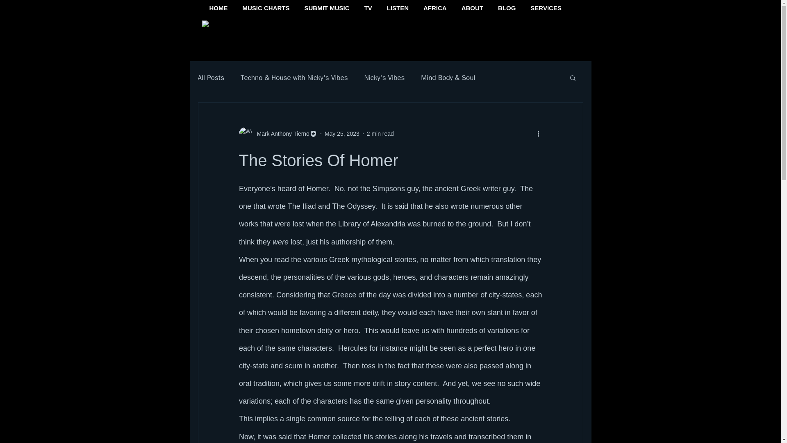 Image resolution: width=787 pixels, height=443 pixels. What do you see at coordinates (211, 78) in the screenshot?
I see `All Posts` at bounding box center [211, 78].